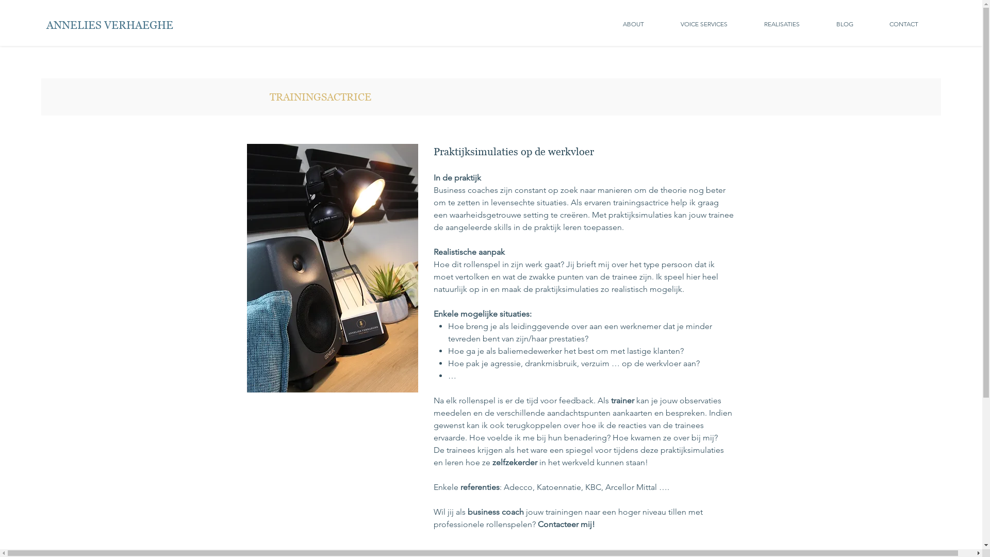 This screenshot has width=990, height=557. I want to click on BLOG, so click(845, 24).